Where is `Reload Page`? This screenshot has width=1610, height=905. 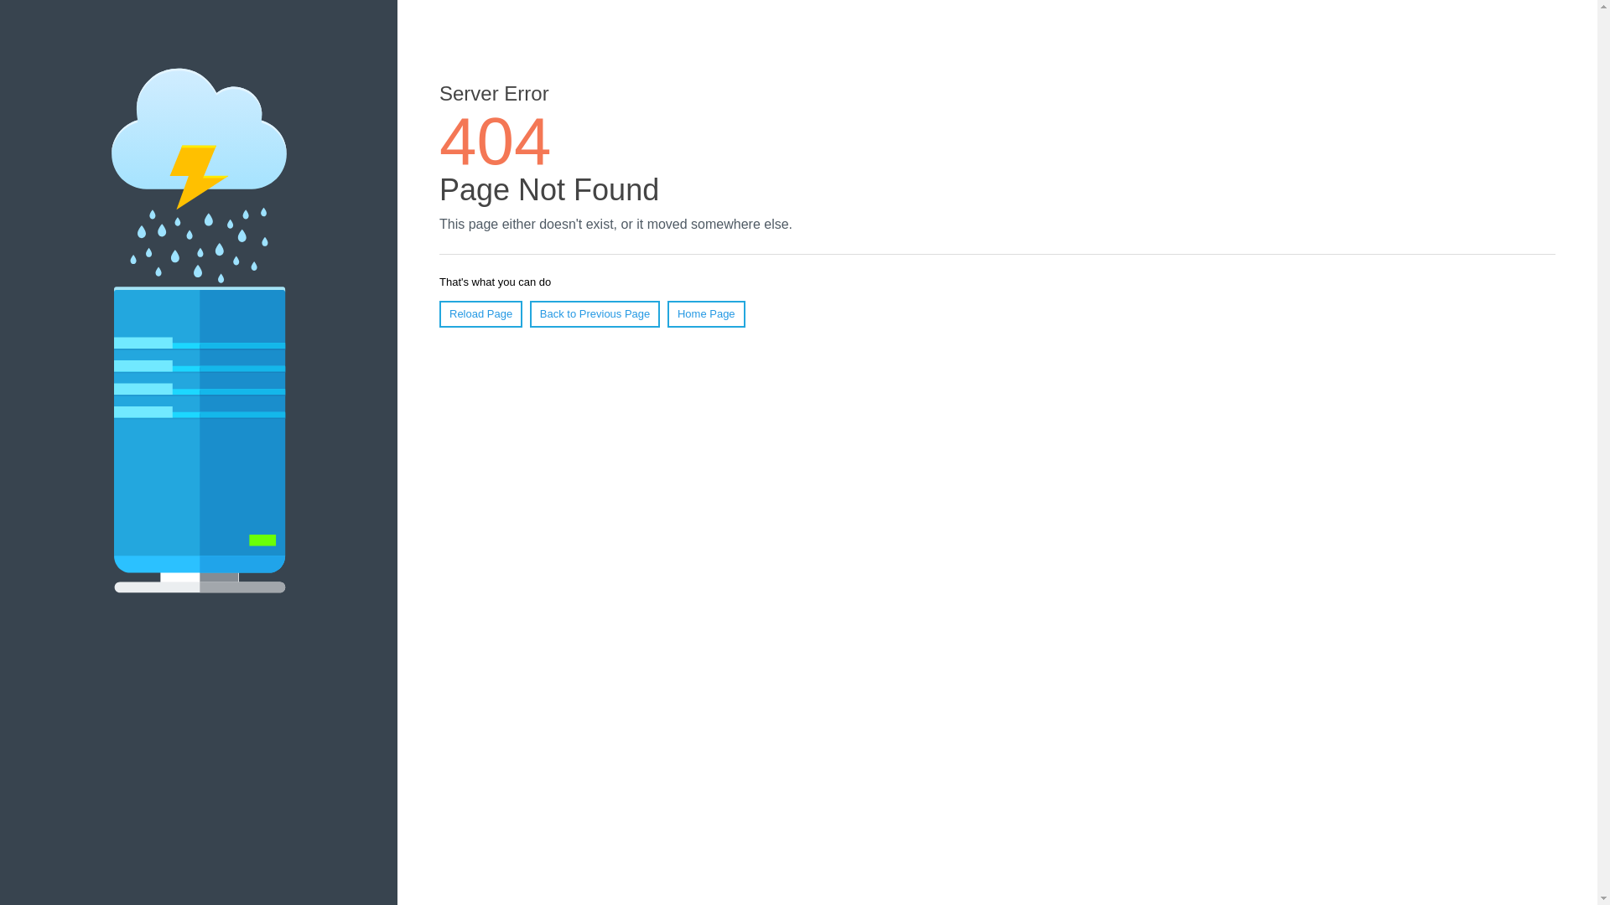
Reload Page is located at coordinates (481, 314).